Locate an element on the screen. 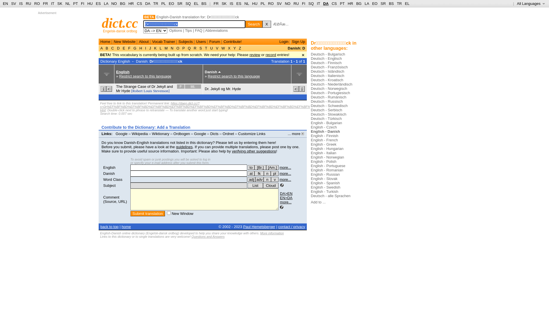 The height and width of the screenshot is (309, 549). Questions and Answers is located at coordinates (208, 237).